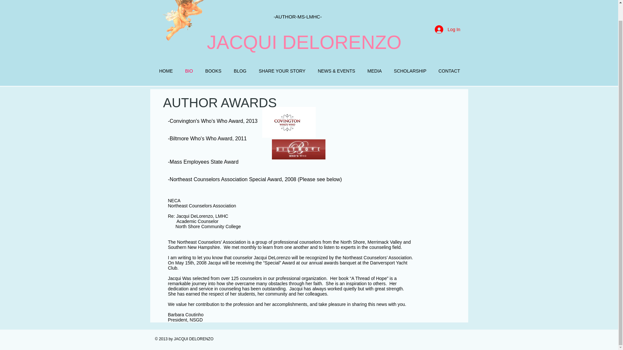 Image resolution: width=623 pixels, height=350 pixels. I want to click on SHARE YOUR STORY, so click(282, 71).